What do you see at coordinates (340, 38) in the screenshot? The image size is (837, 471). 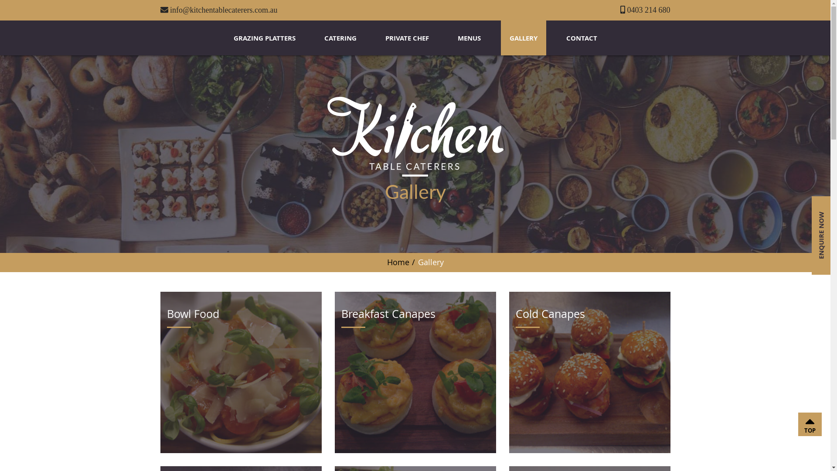 I see `CATERING` at bounding box center [340, 38].